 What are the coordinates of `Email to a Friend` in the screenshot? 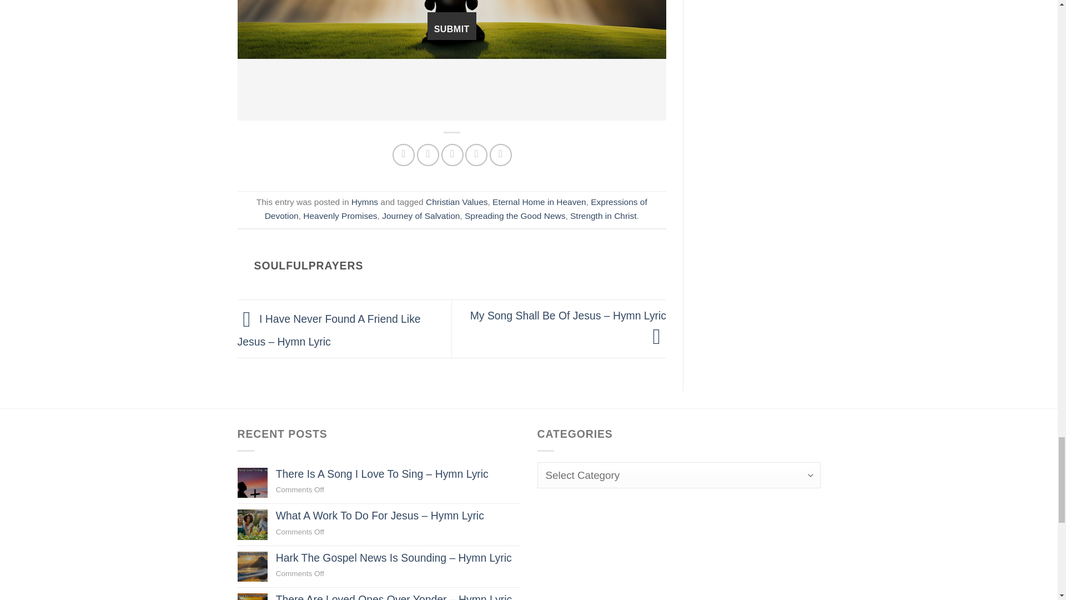 It's located at (452, 155).